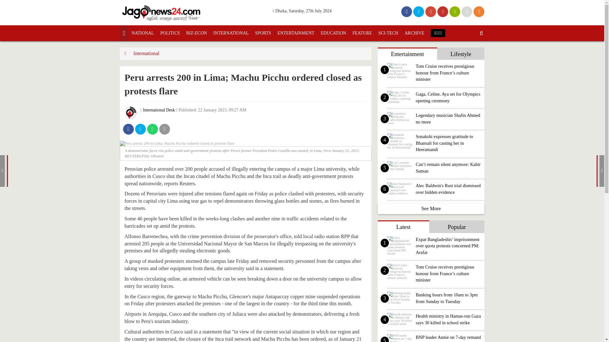 The width and height of the screenshot is (609, 342). Describe the element at coordinates (231, 33) in the screenshot. I see `INTERNATIONAL` at that location.